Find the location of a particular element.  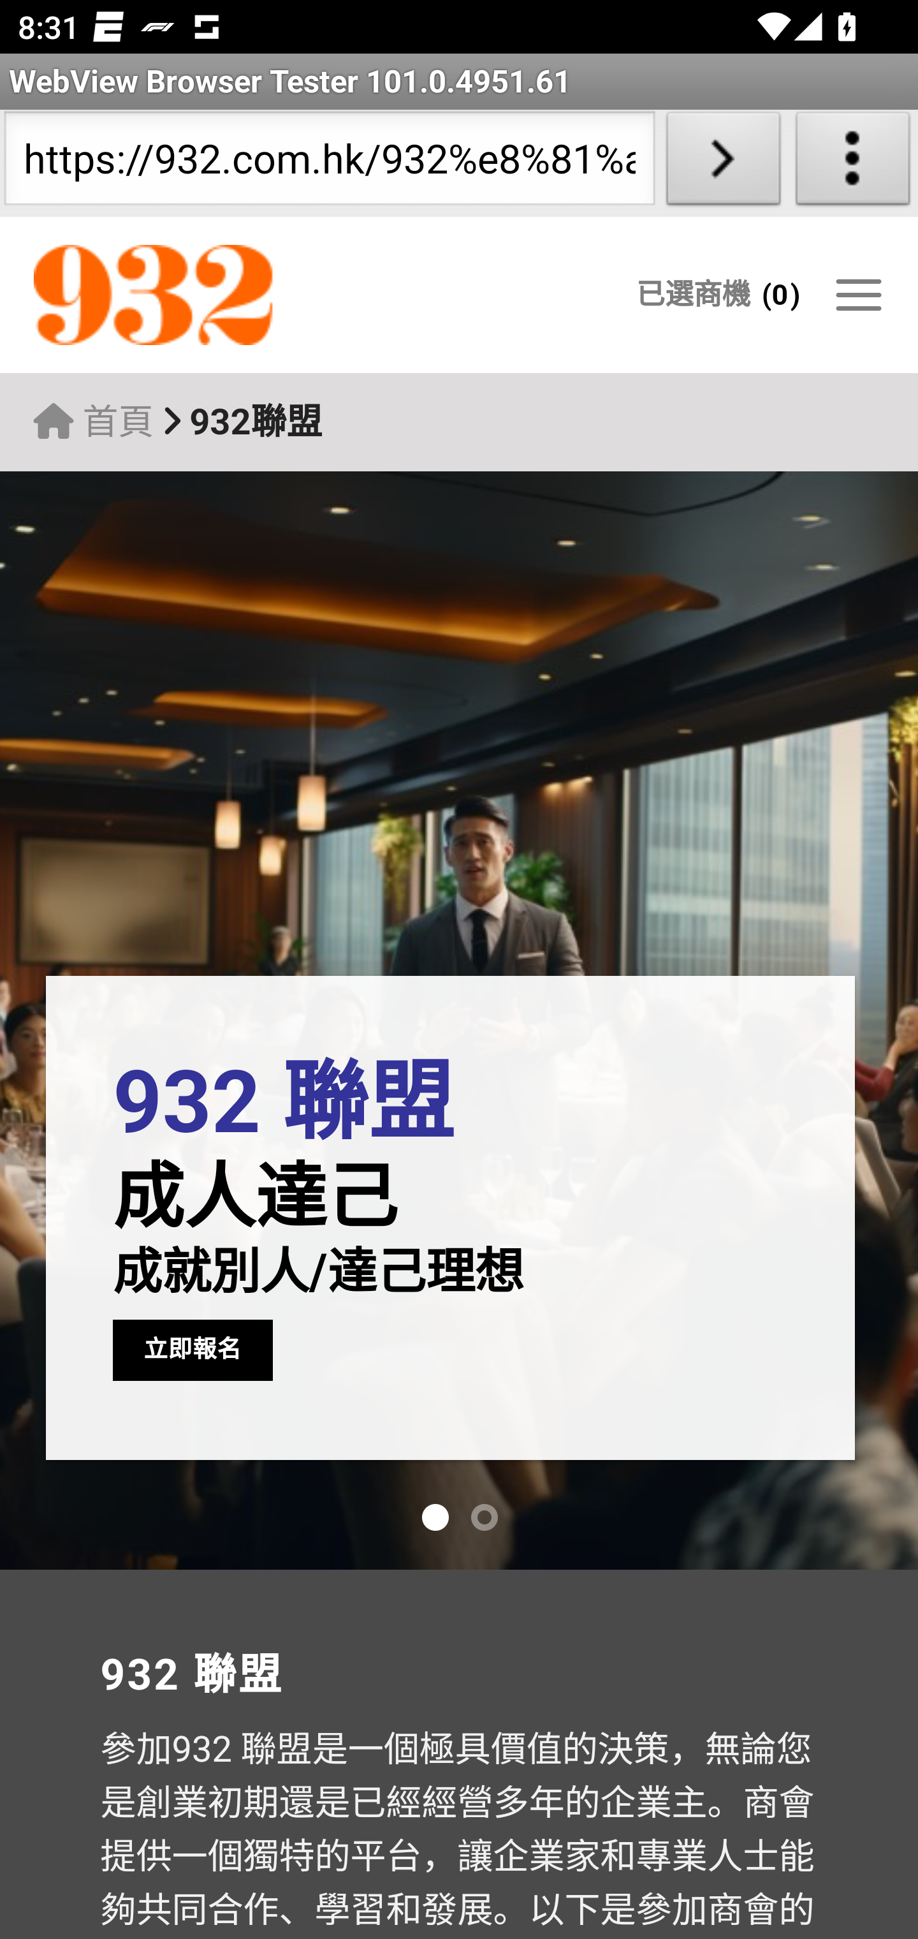

About WebView is located at coordinates (853, 163).